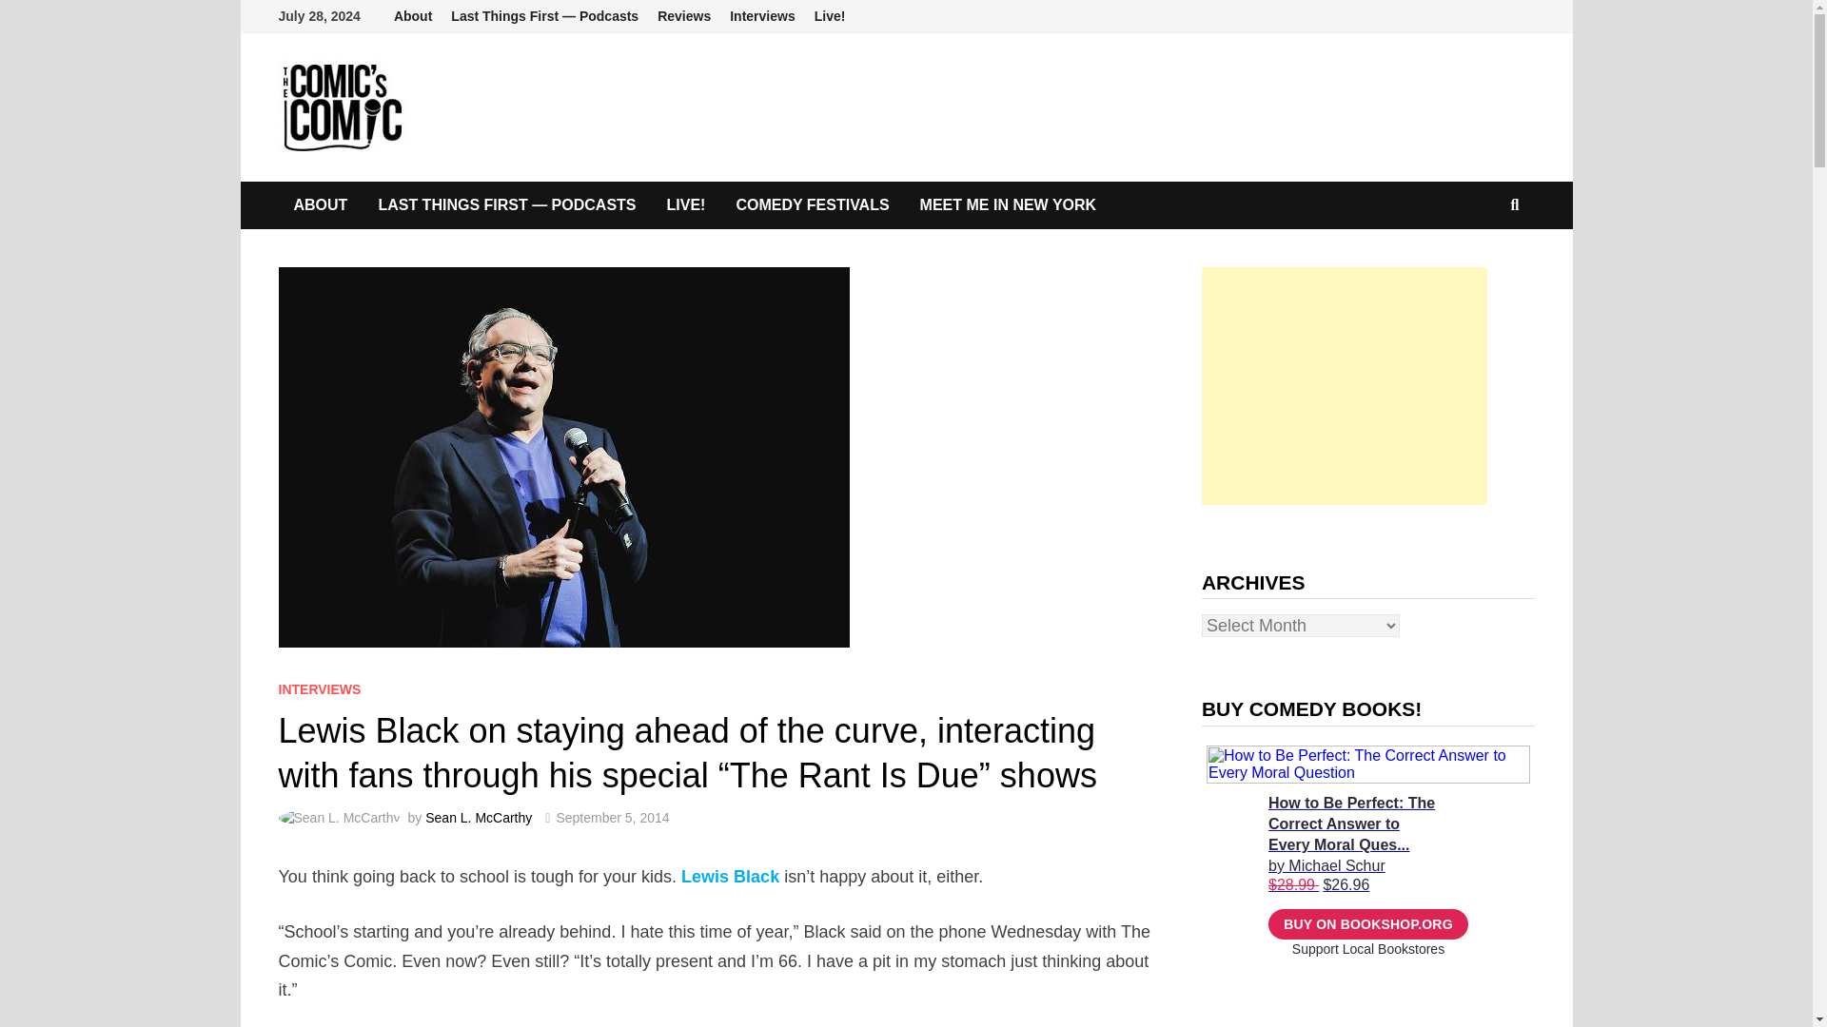 This screenshot has width=1827, height=1027. I want to click on Interviews, so click(761, 16).